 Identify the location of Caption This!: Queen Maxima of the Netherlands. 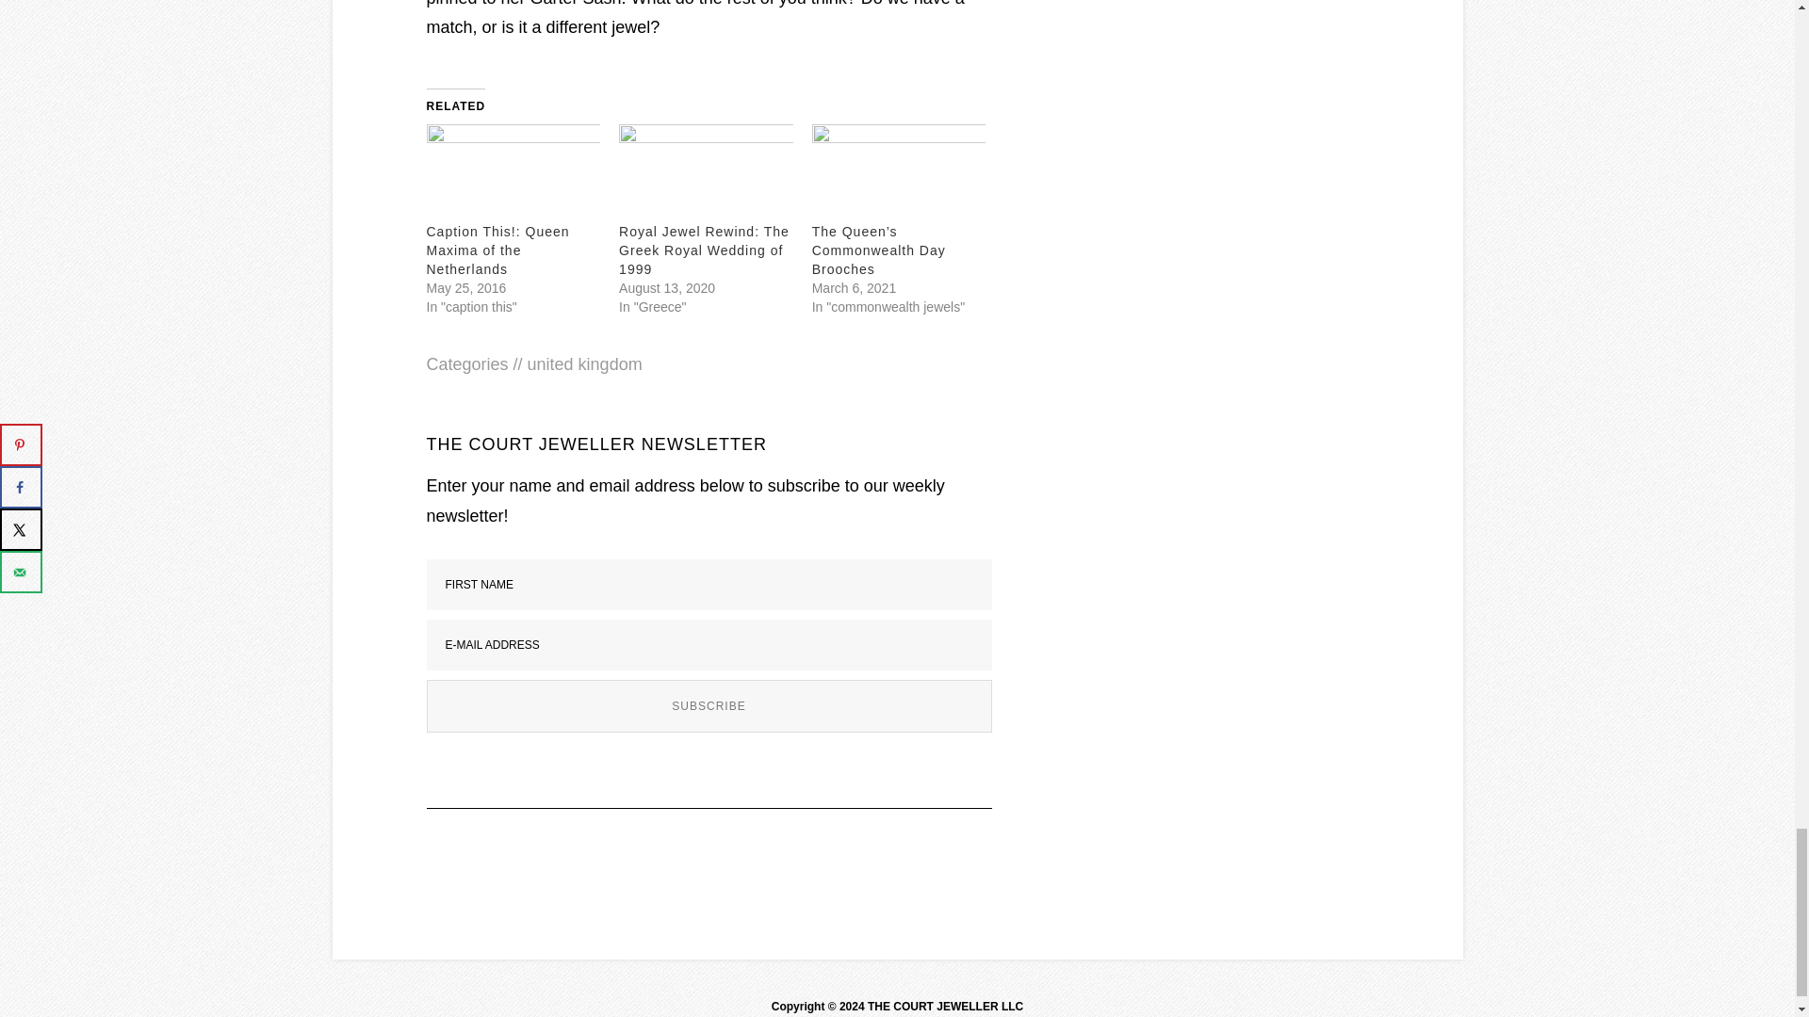
(497, 250).